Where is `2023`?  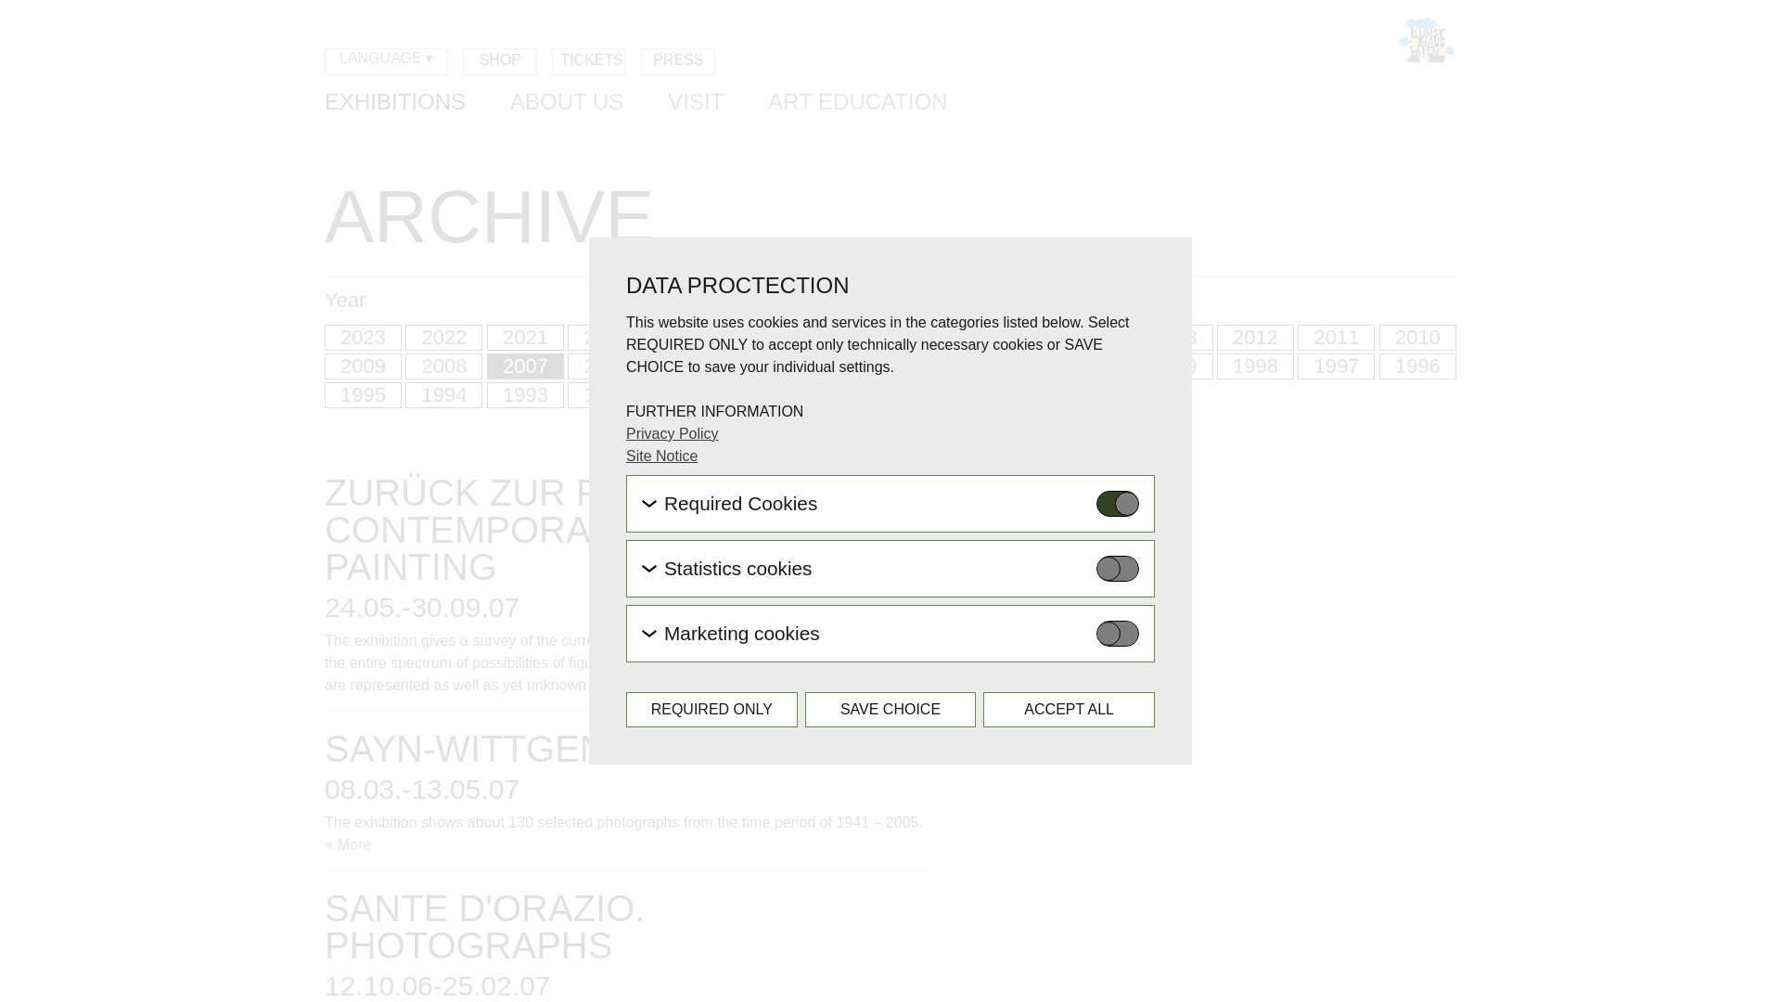
2023 is located at coordinates (363, 338).